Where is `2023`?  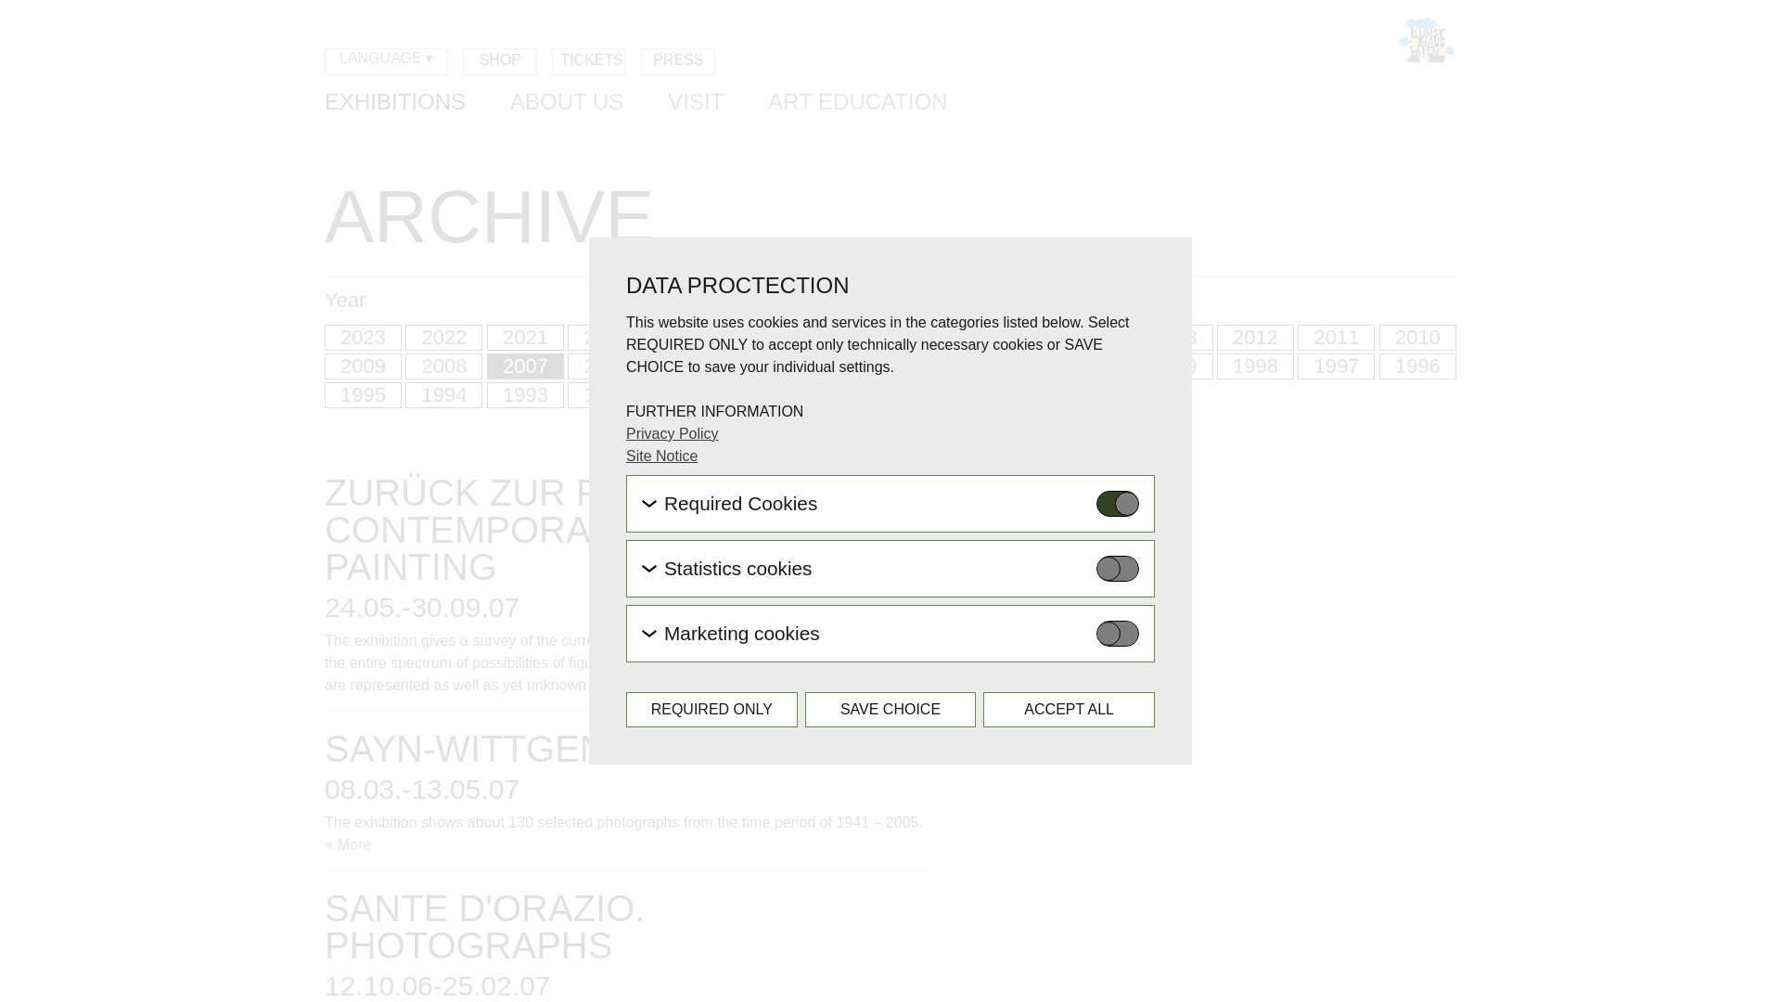
2023 is located at coordinates (363, 338).